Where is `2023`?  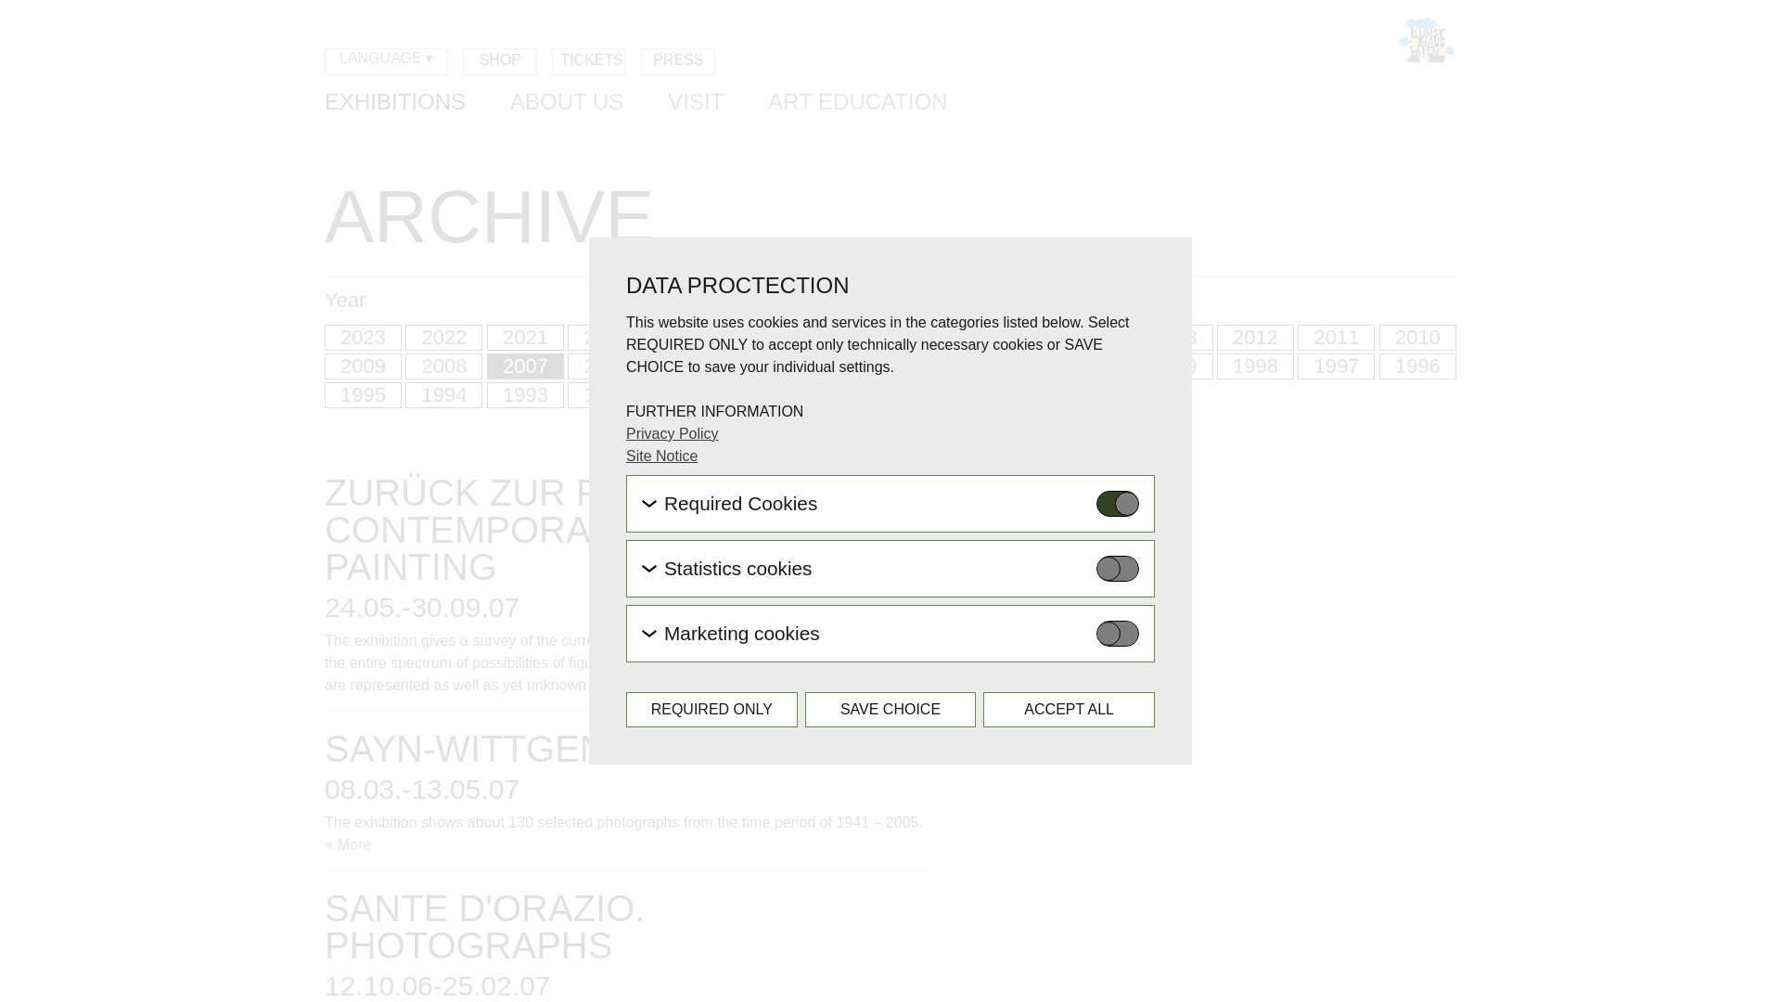
2023 is located at coordinates (363, 338).